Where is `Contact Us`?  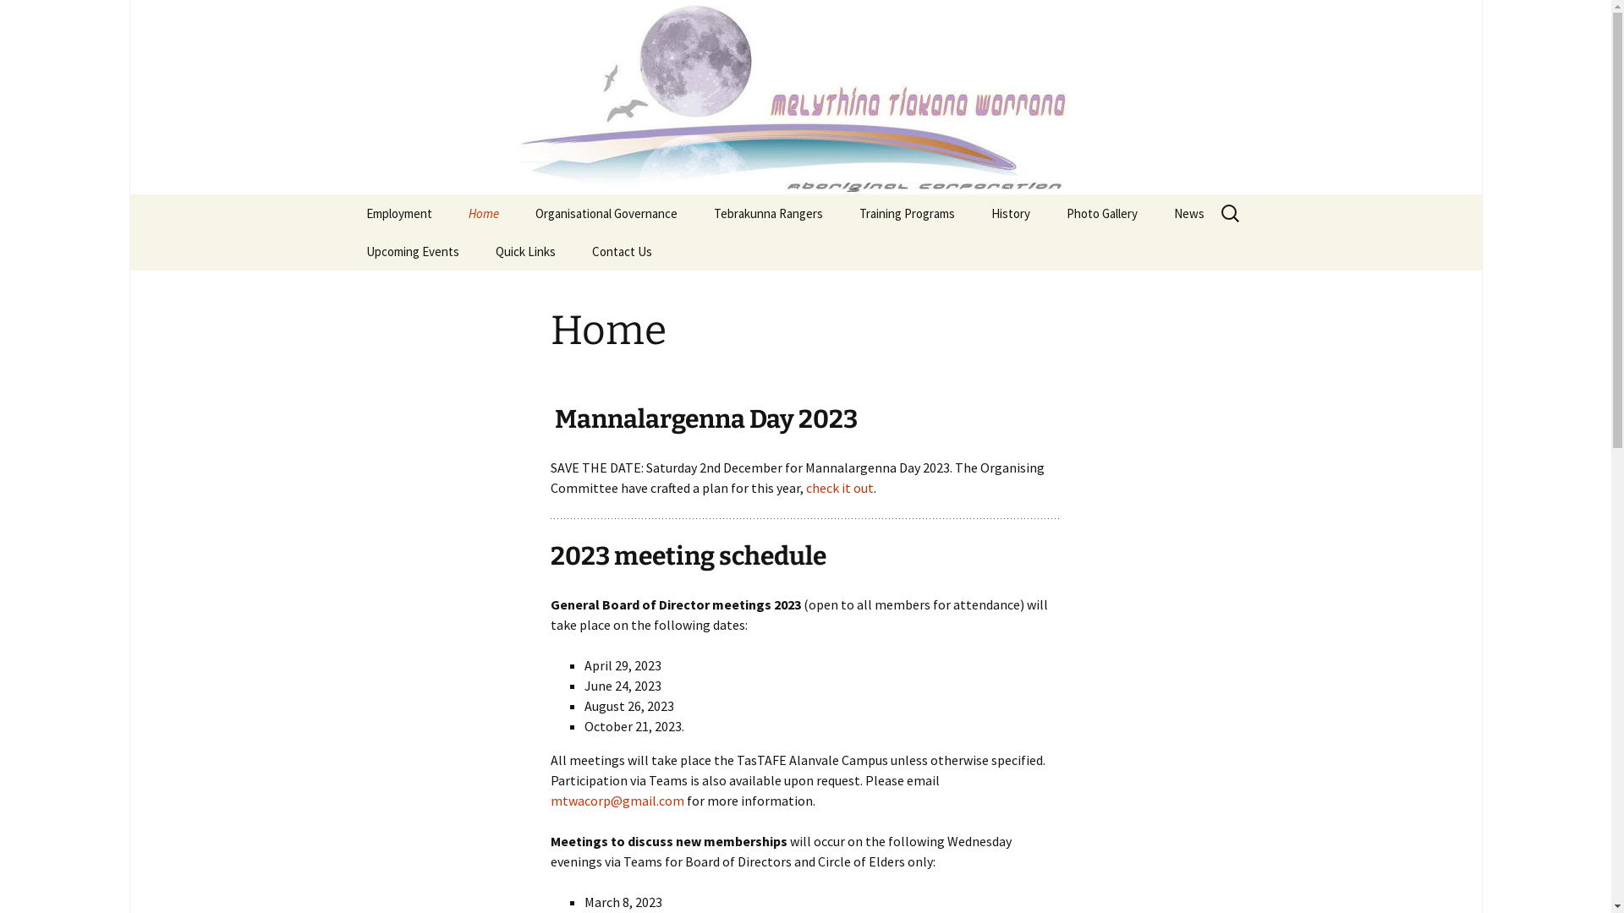 Contact Us is located at coordinates (623, 252).